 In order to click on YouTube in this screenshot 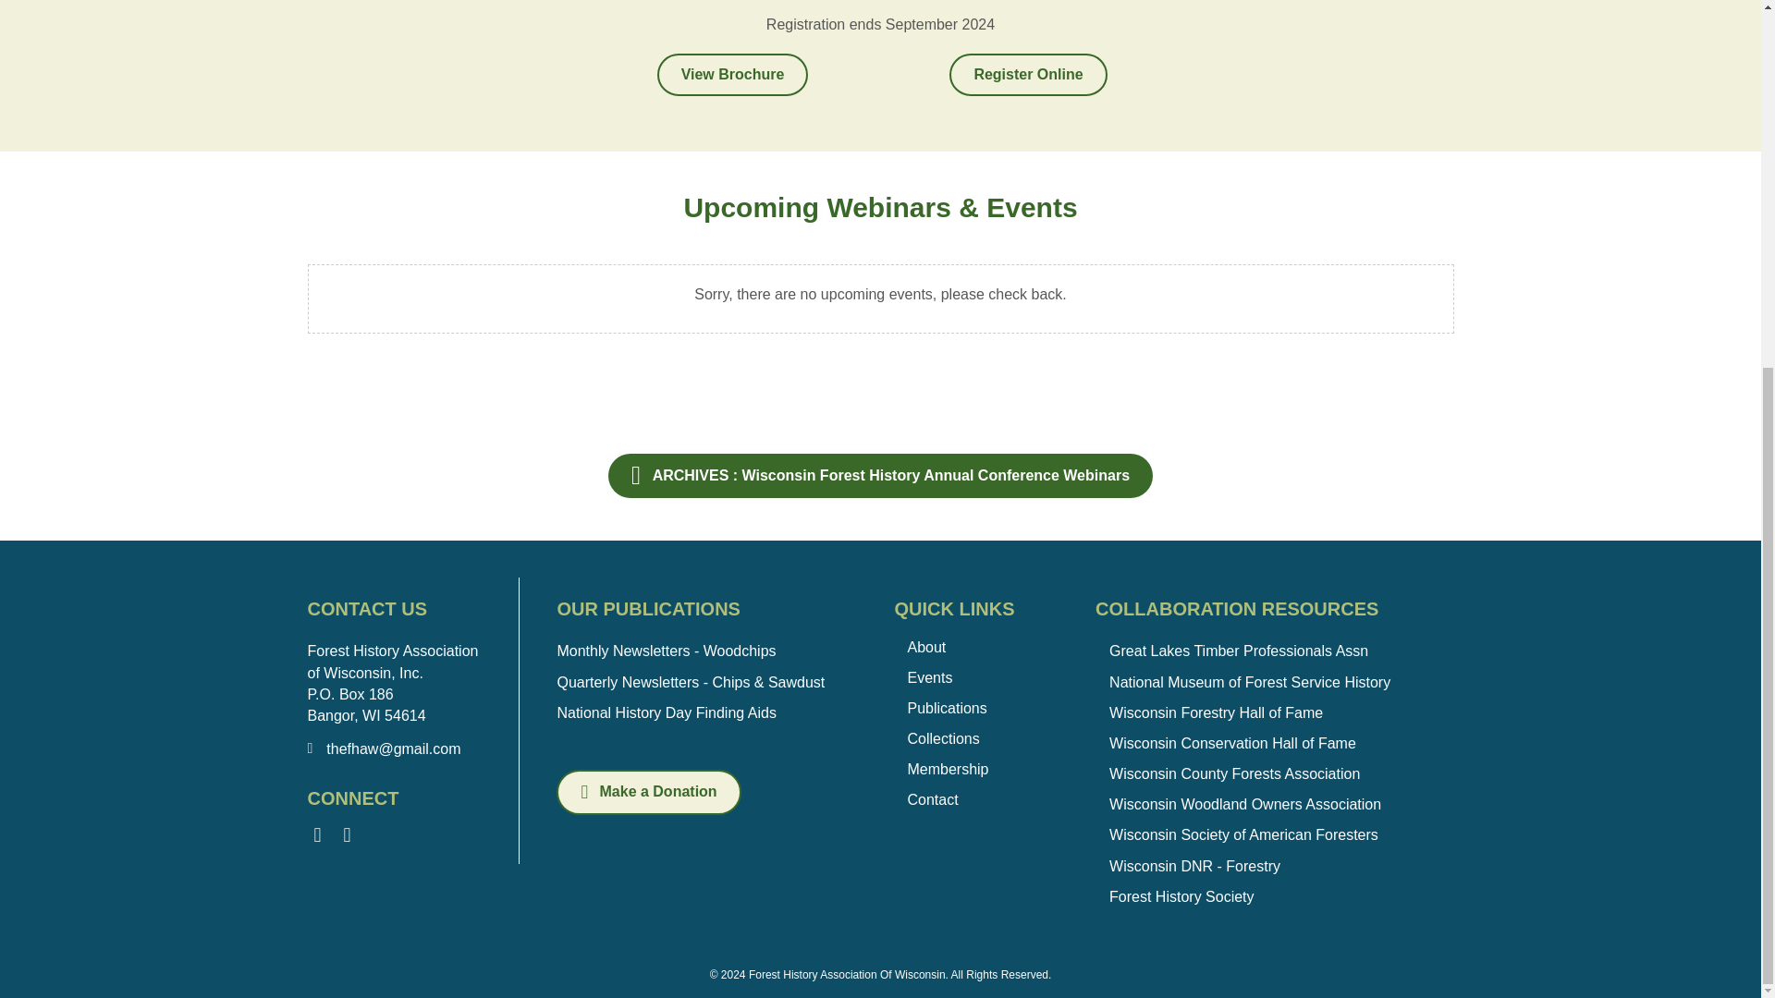, I will do `click(346, 835)`.